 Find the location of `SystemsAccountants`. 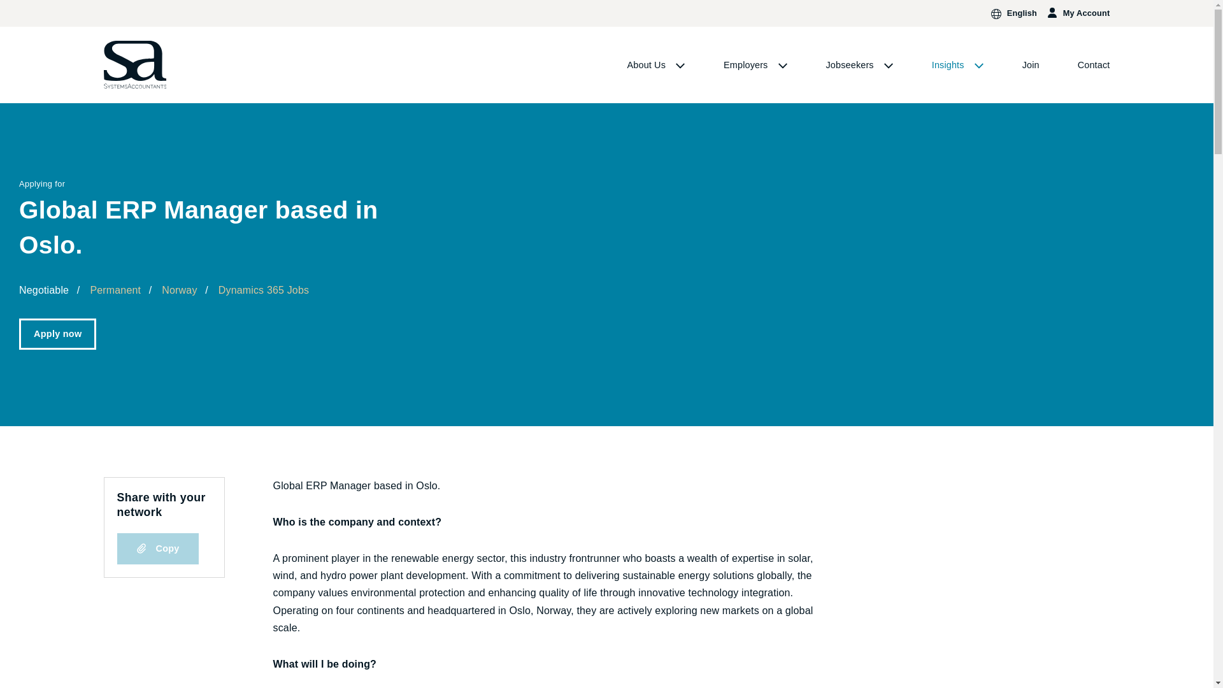

SystemsAccountants is located at coordinates (135, 64).